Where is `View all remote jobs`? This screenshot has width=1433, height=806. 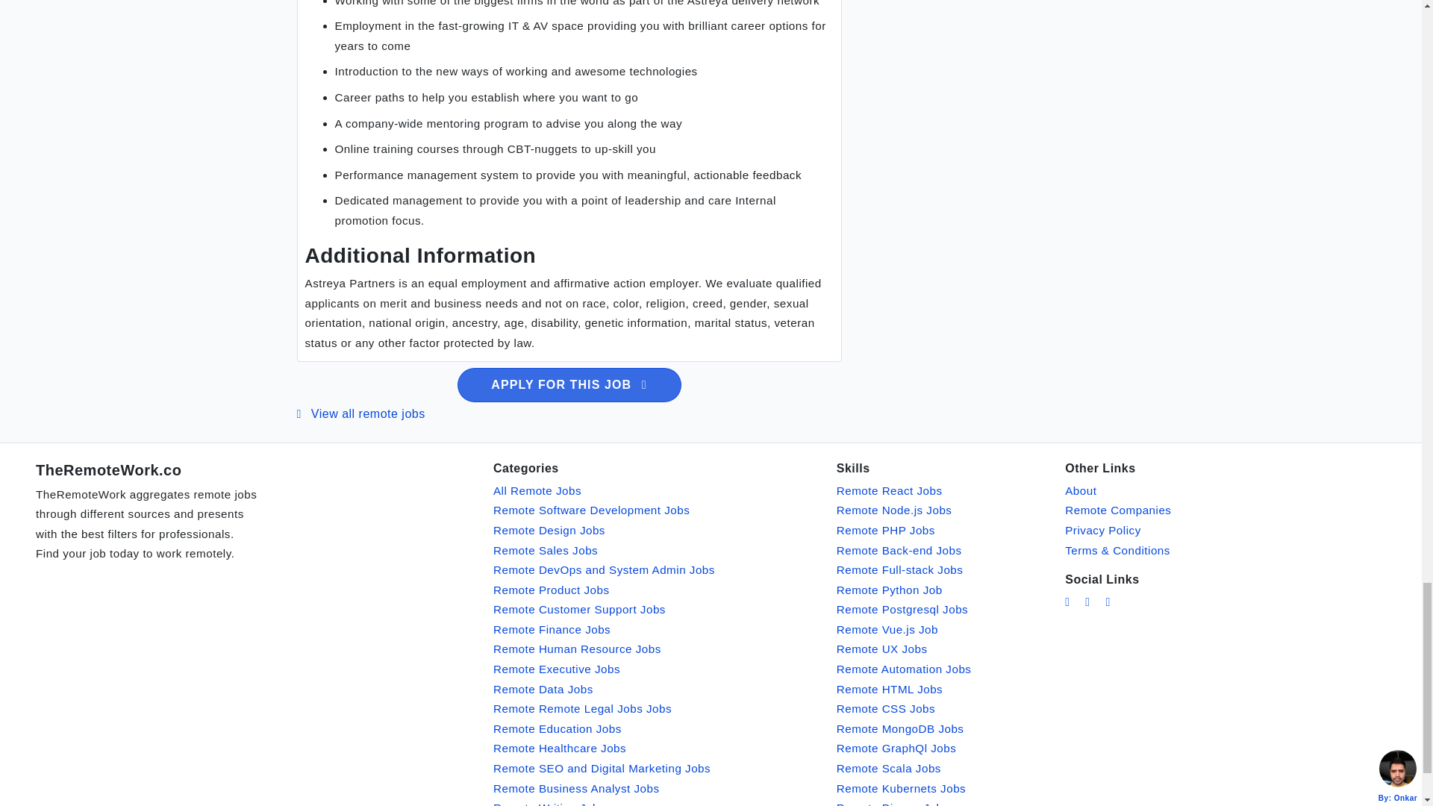 View all remote jobs is located at coordinates (361, 413).